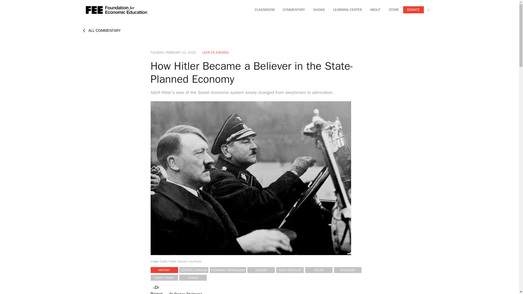 The width and height of the screenshot is (523, 294). What do you see at coordinates (160, 292) in the screenshot?
I see `Dr Rainer Zitelmann` at bounding box center [160, 292].